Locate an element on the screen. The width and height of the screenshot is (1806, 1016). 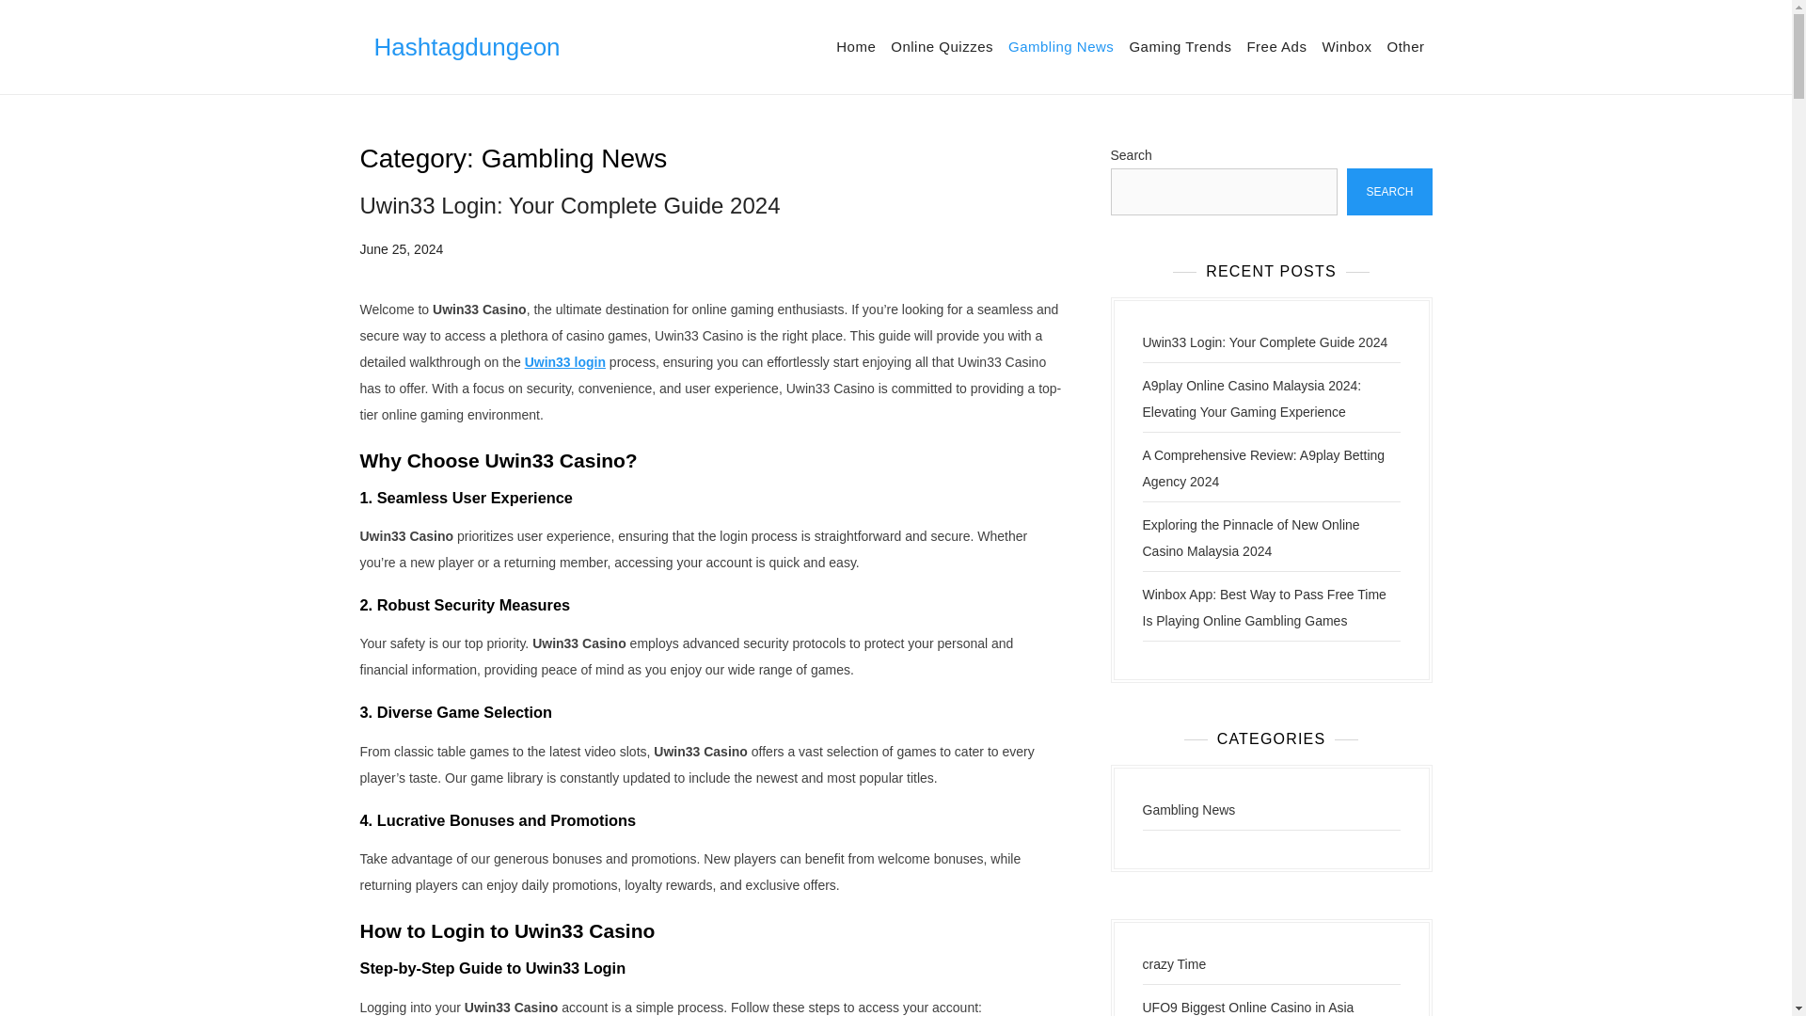
June 25, 2024 is located at coordinates (401, 249).